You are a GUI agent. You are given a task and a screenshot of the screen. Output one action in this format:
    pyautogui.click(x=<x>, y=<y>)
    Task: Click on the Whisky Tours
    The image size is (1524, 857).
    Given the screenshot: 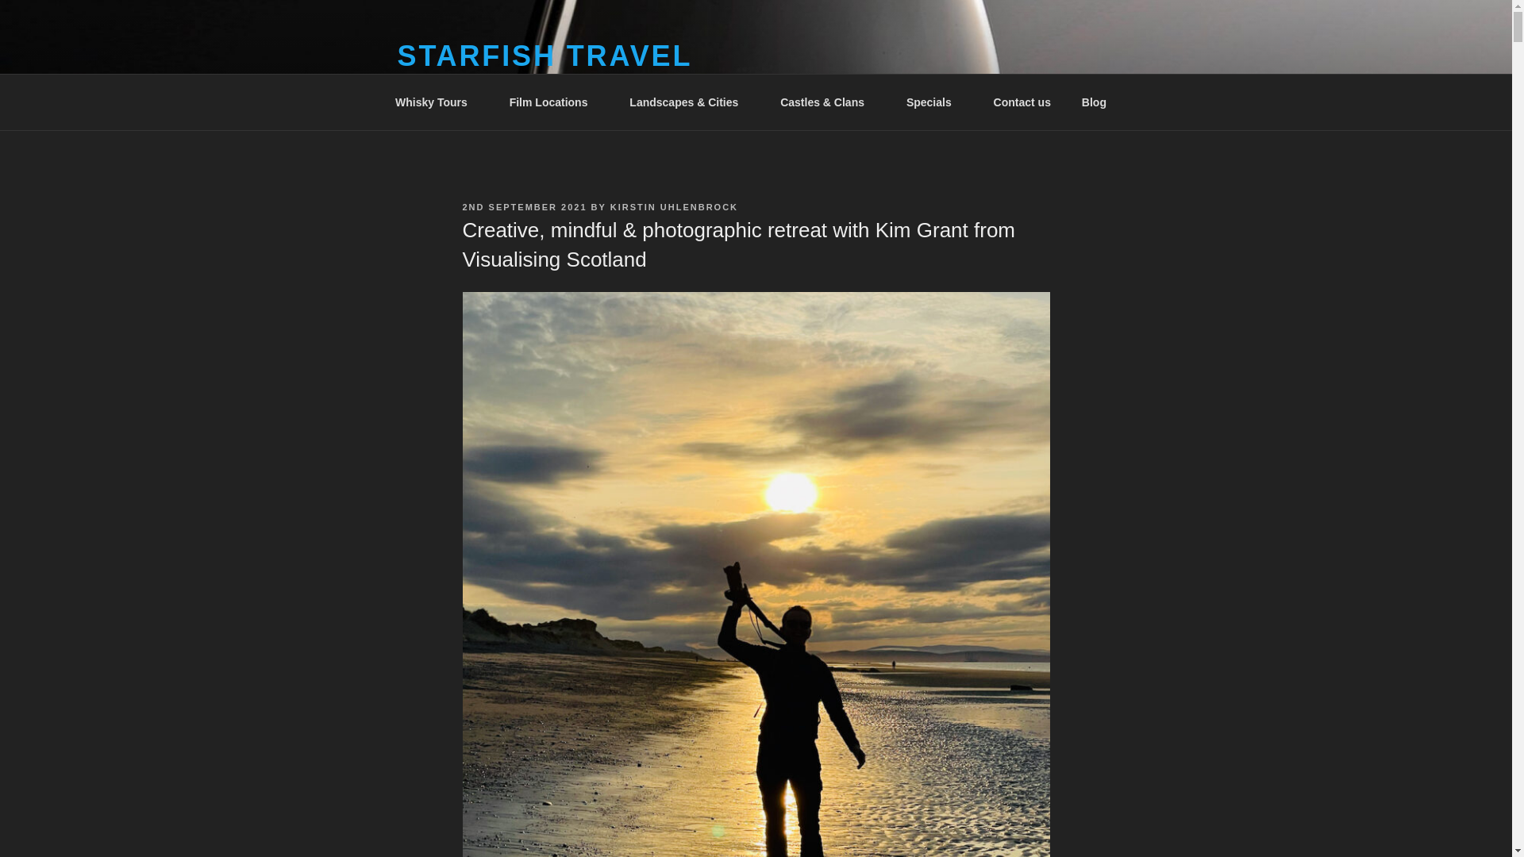 What is the action you would take?
    pyautogui.click(x=437, y=102)
    